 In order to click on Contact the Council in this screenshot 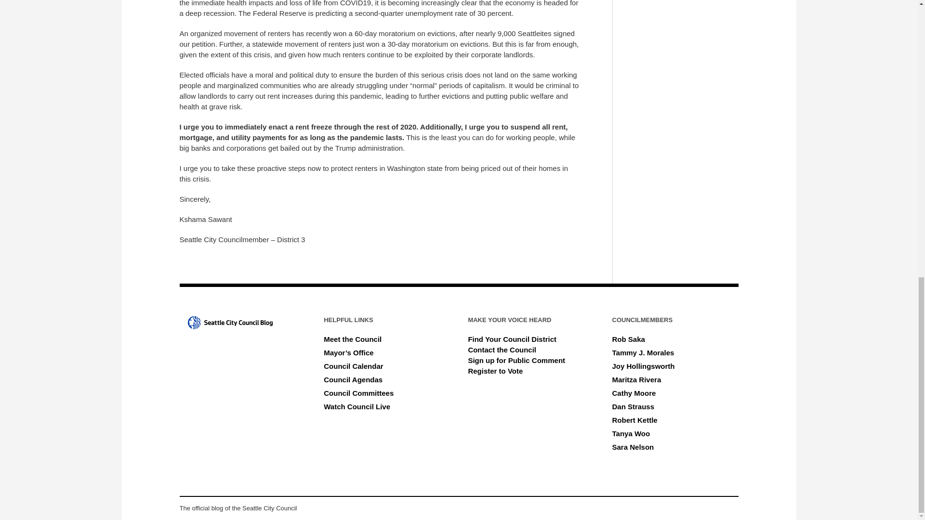, I will do `click(502, 350)`.